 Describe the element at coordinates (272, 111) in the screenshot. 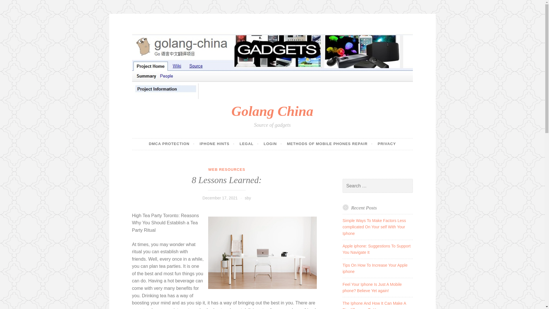

I see `Golang China` at that location.